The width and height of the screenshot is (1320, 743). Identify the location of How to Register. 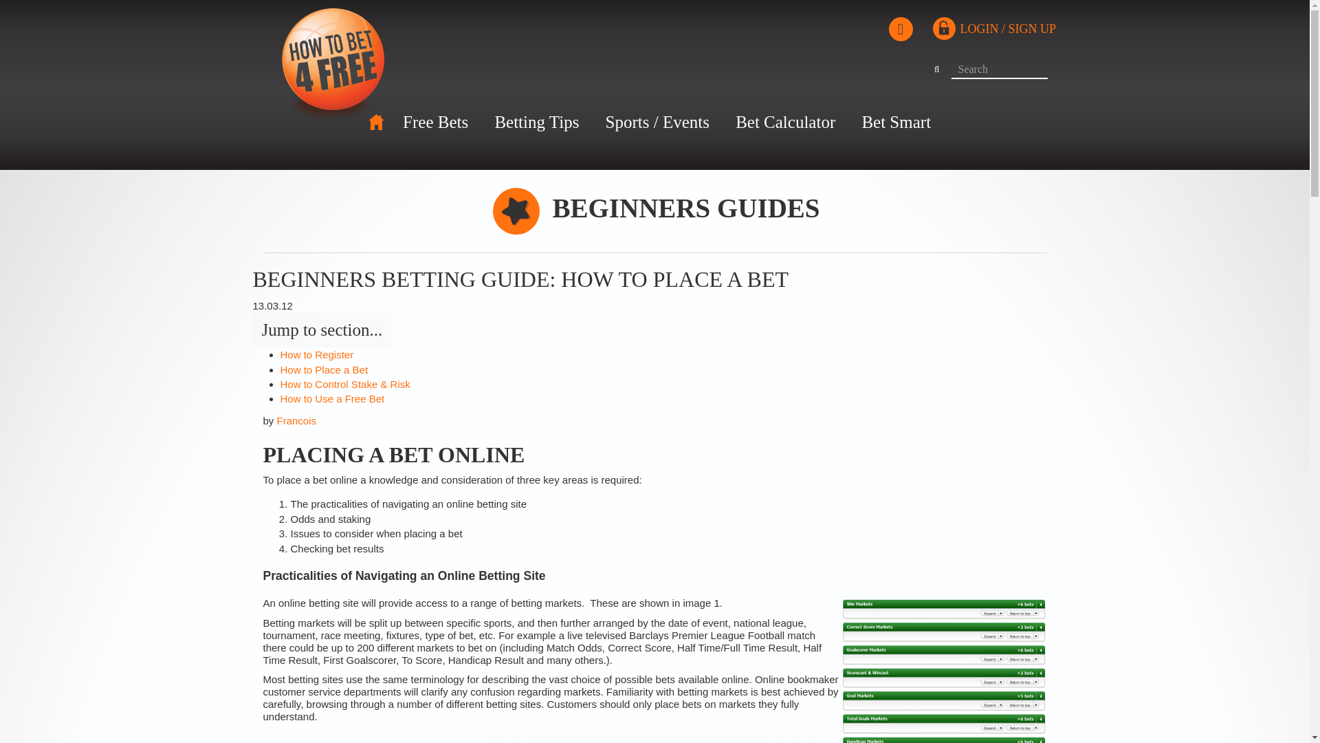
(316, 354).